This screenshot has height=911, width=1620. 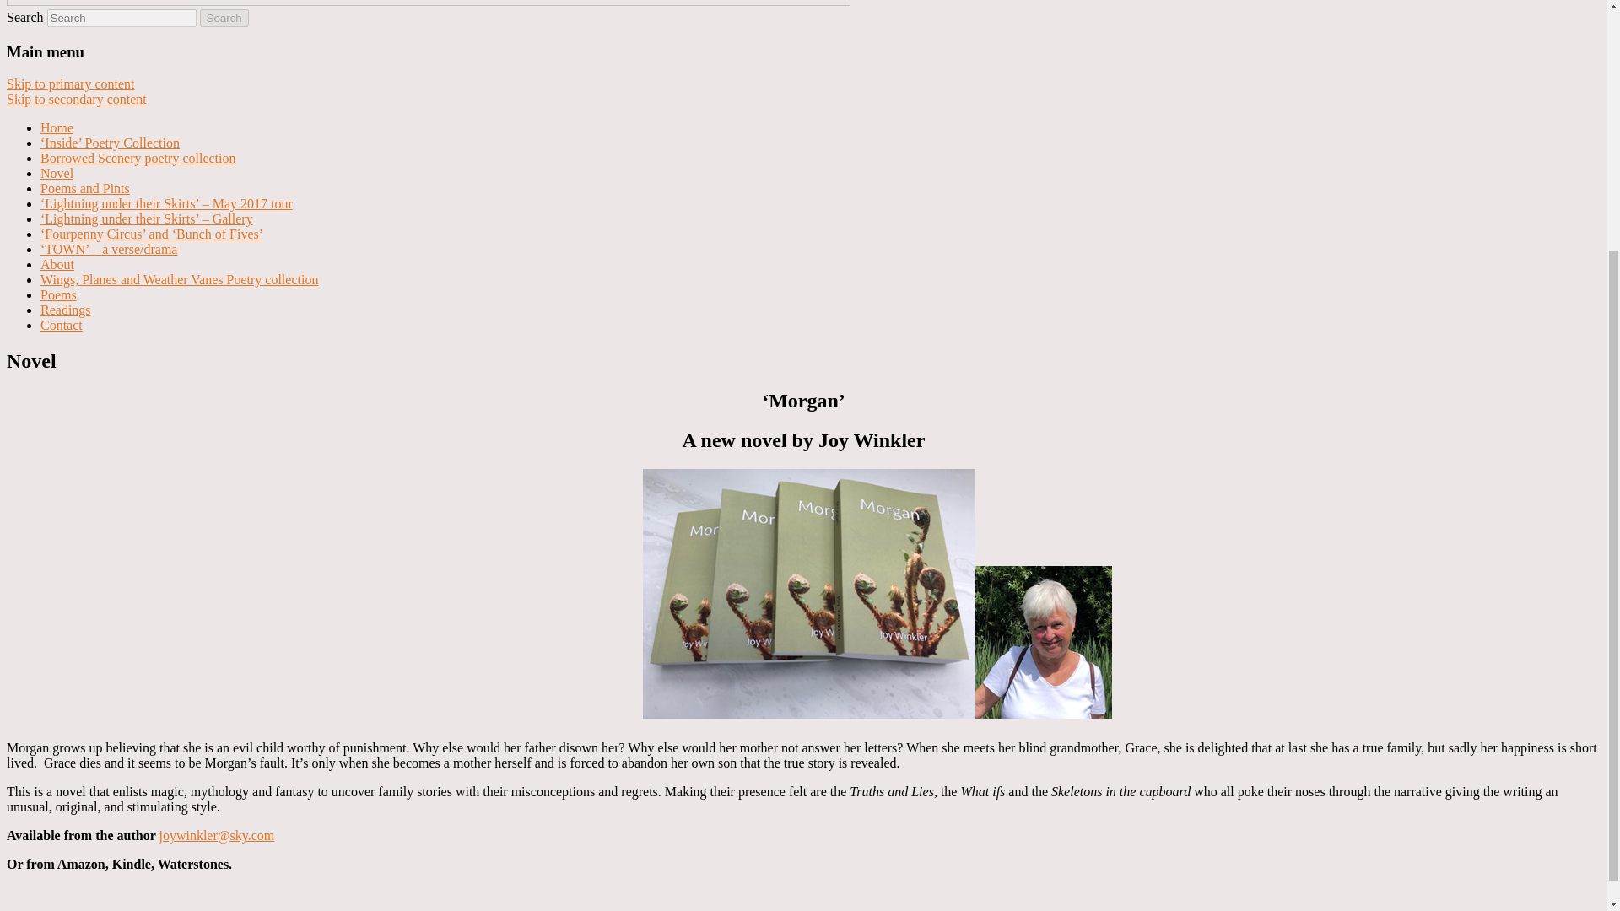 I want to click on About, so click(x=57, y=263).